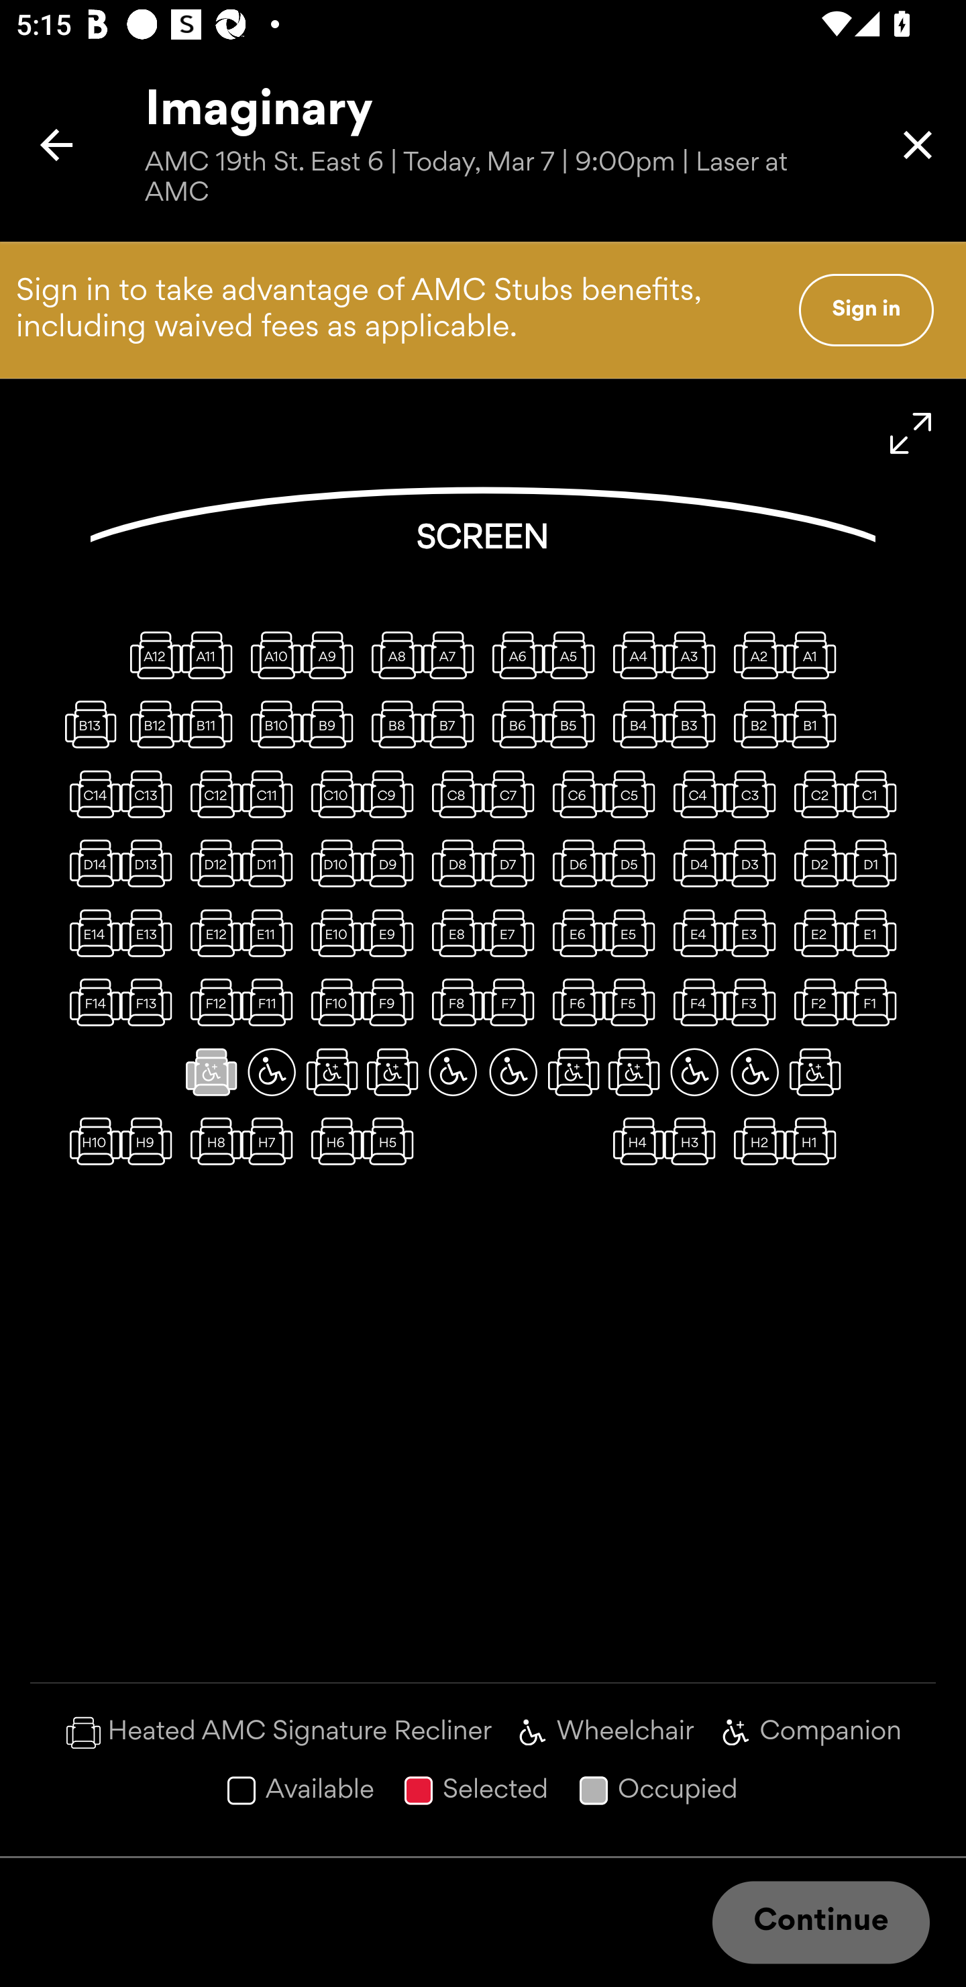 This screenshot has width=966, height=1987. What do you see at coordinates (875, 863) in the screenshot?
I see `D1, Regular seat, available` at bounding box center [875, 863].